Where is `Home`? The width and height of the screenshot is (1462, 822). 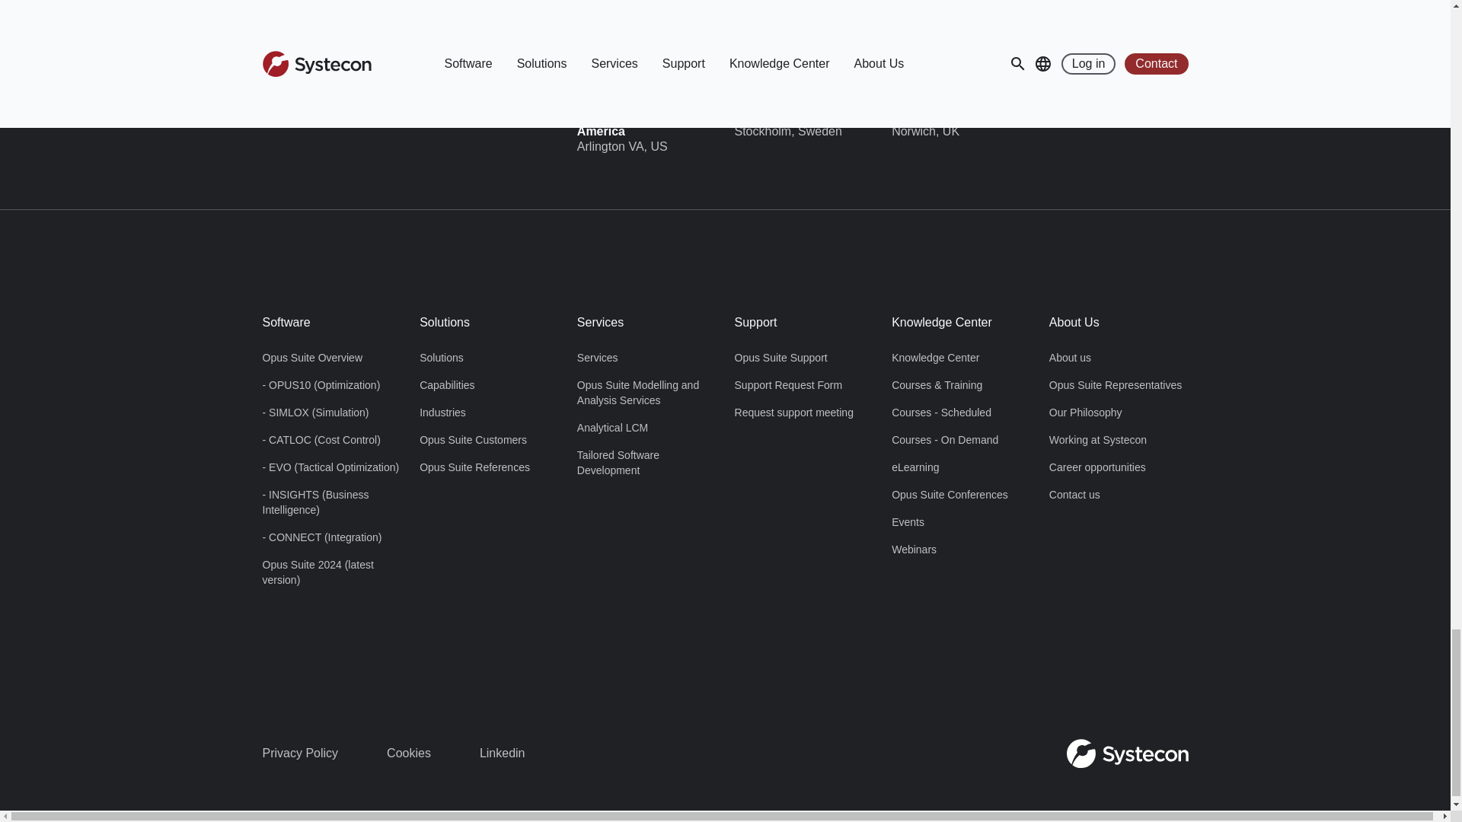 Home is located at coordinates (1126, 753).